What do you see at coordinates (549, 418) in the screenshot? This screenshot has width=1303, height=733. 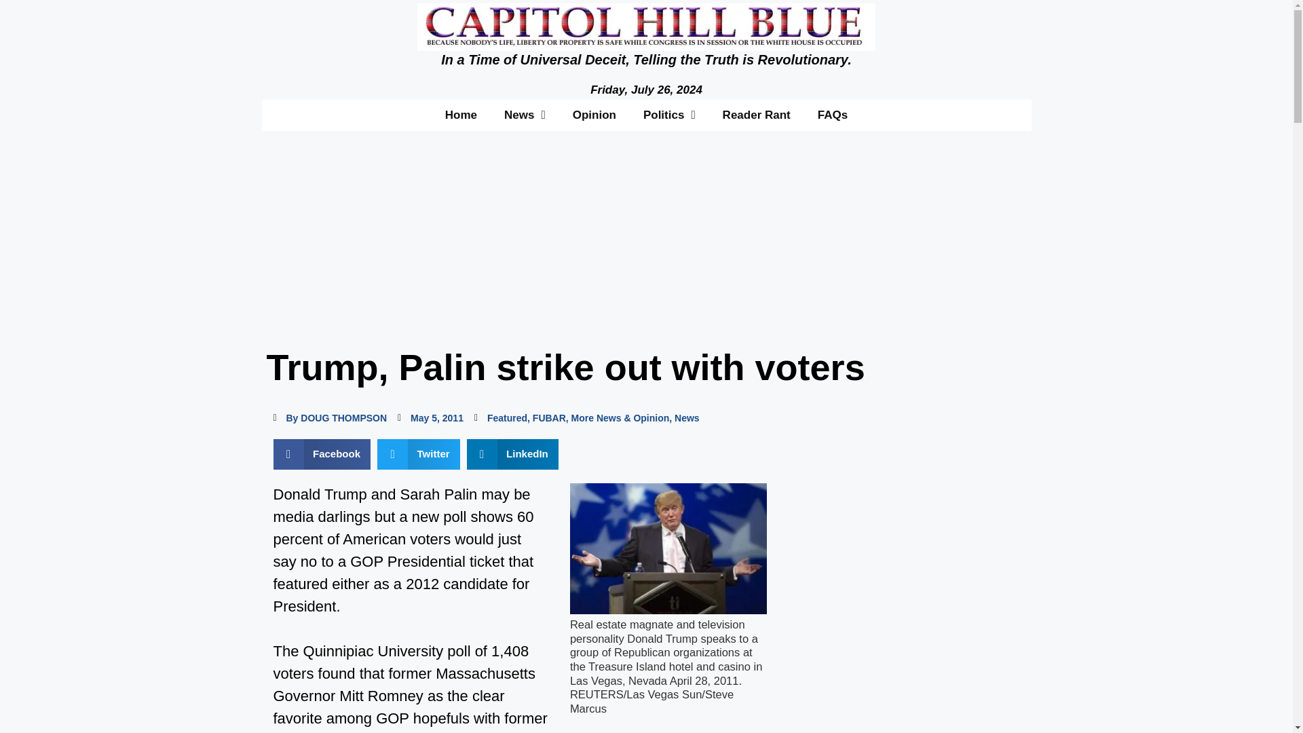 I see `FUBAR` at bounding box center [549, 418].